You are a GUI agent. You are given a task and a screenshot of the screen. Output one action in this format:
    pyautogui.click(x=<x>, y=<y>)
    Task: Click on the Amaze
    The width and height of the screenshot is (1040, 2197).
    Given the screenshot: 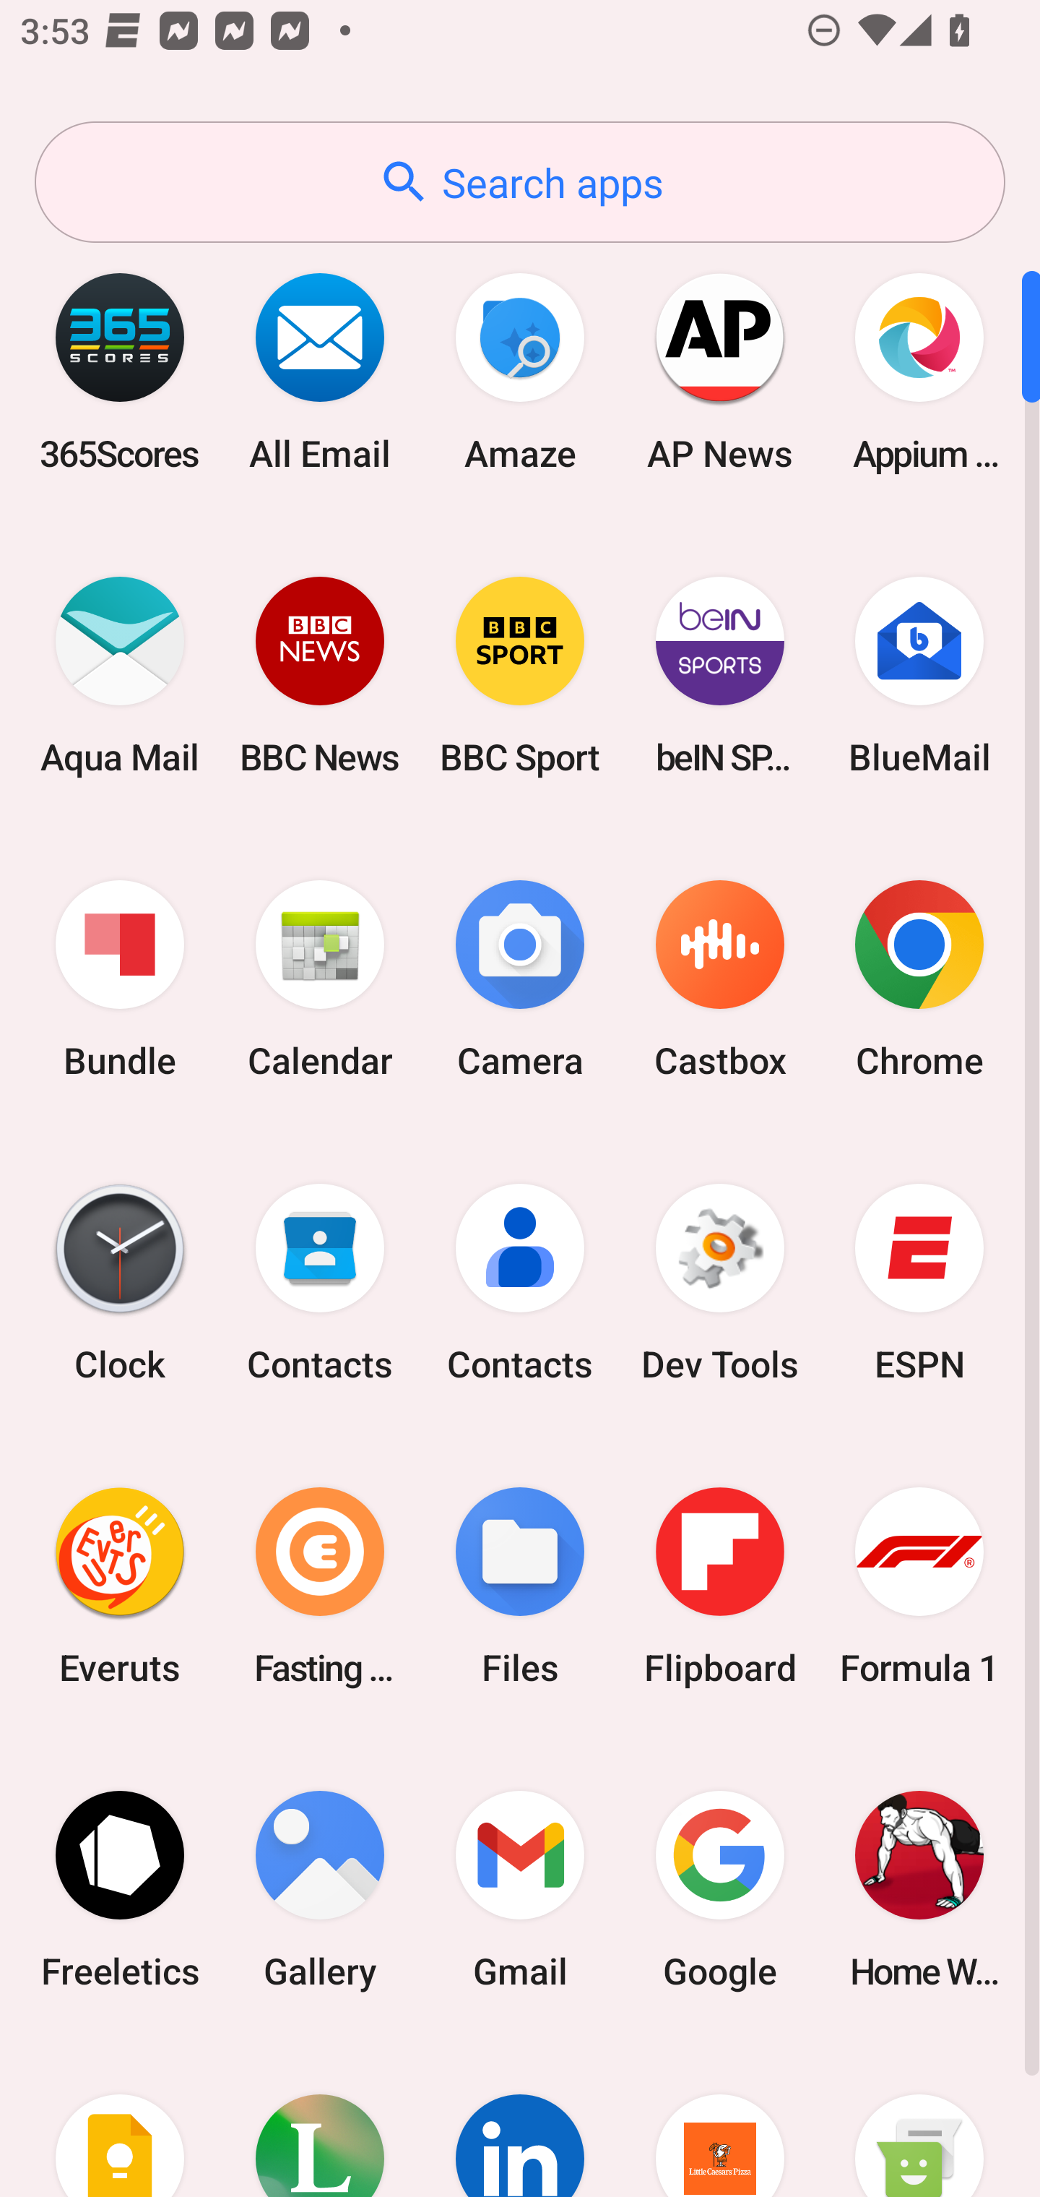 What is the action you would take?
    pyautogui.click(x=520, y=371)
    